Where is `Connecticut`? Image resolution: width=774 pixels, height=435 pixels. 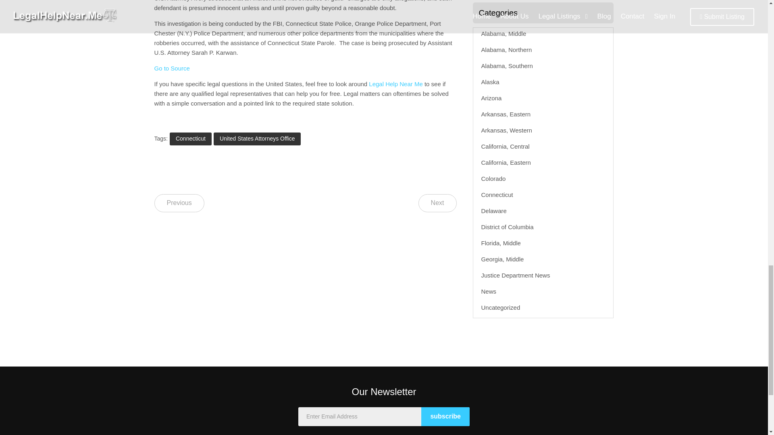
Connecticut is located at coordinates (190, 139).